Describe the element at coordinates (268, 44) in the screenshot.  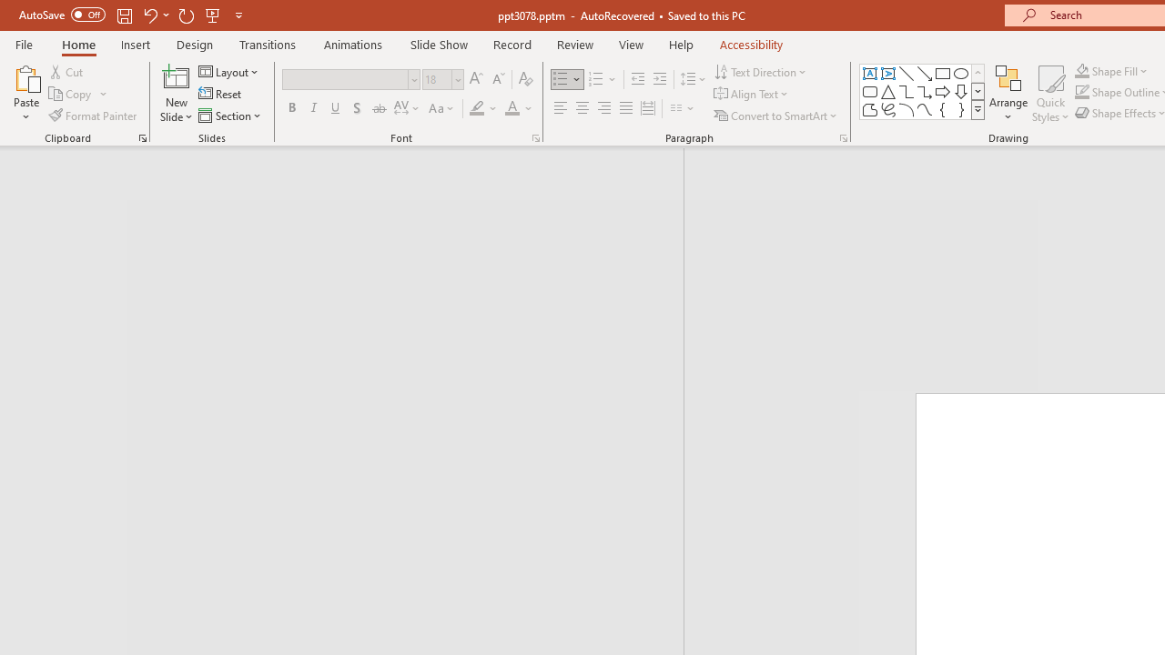
I see `Transitions` at that location.